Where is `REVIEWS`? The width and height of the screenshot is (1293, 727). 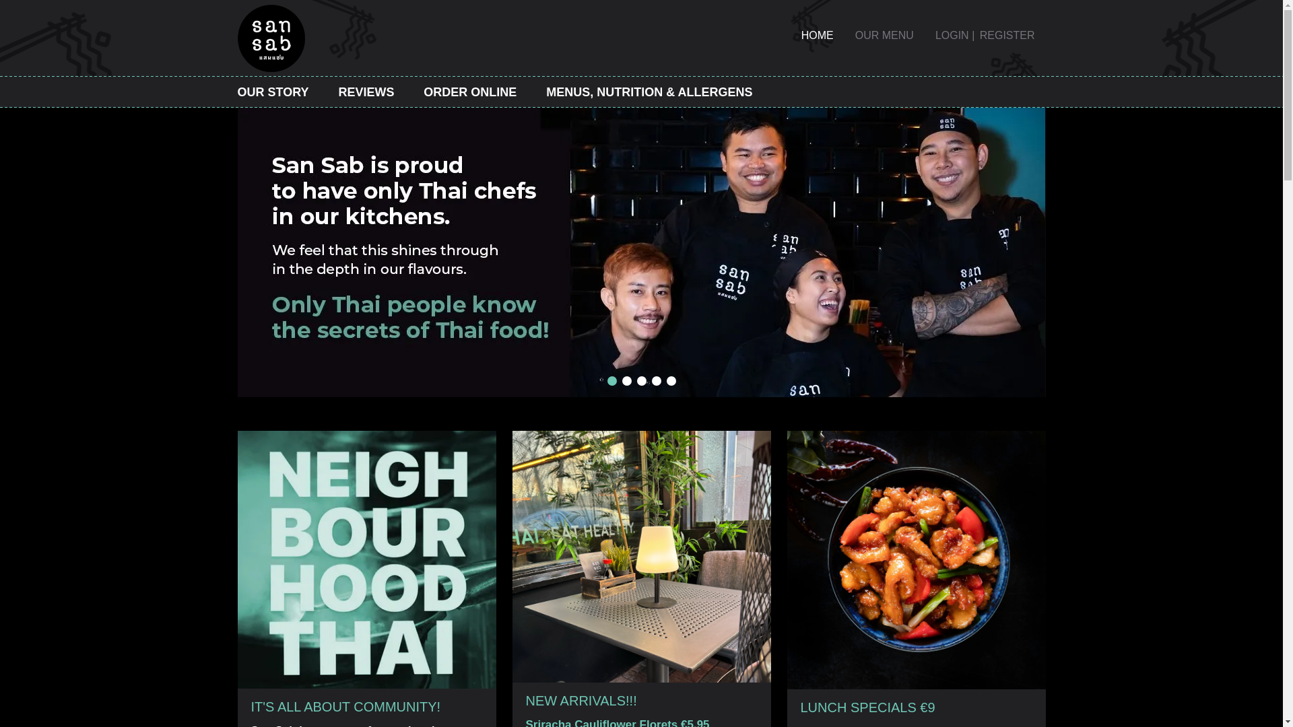
REVIEWS is located at coordinates (366, 92).